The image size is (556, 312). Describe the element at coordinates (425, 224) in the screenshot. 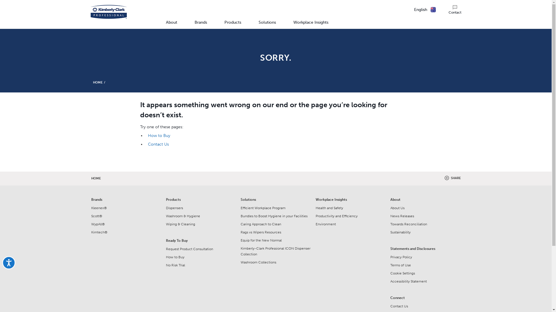

I see `Towards Reconciliation` at that location.